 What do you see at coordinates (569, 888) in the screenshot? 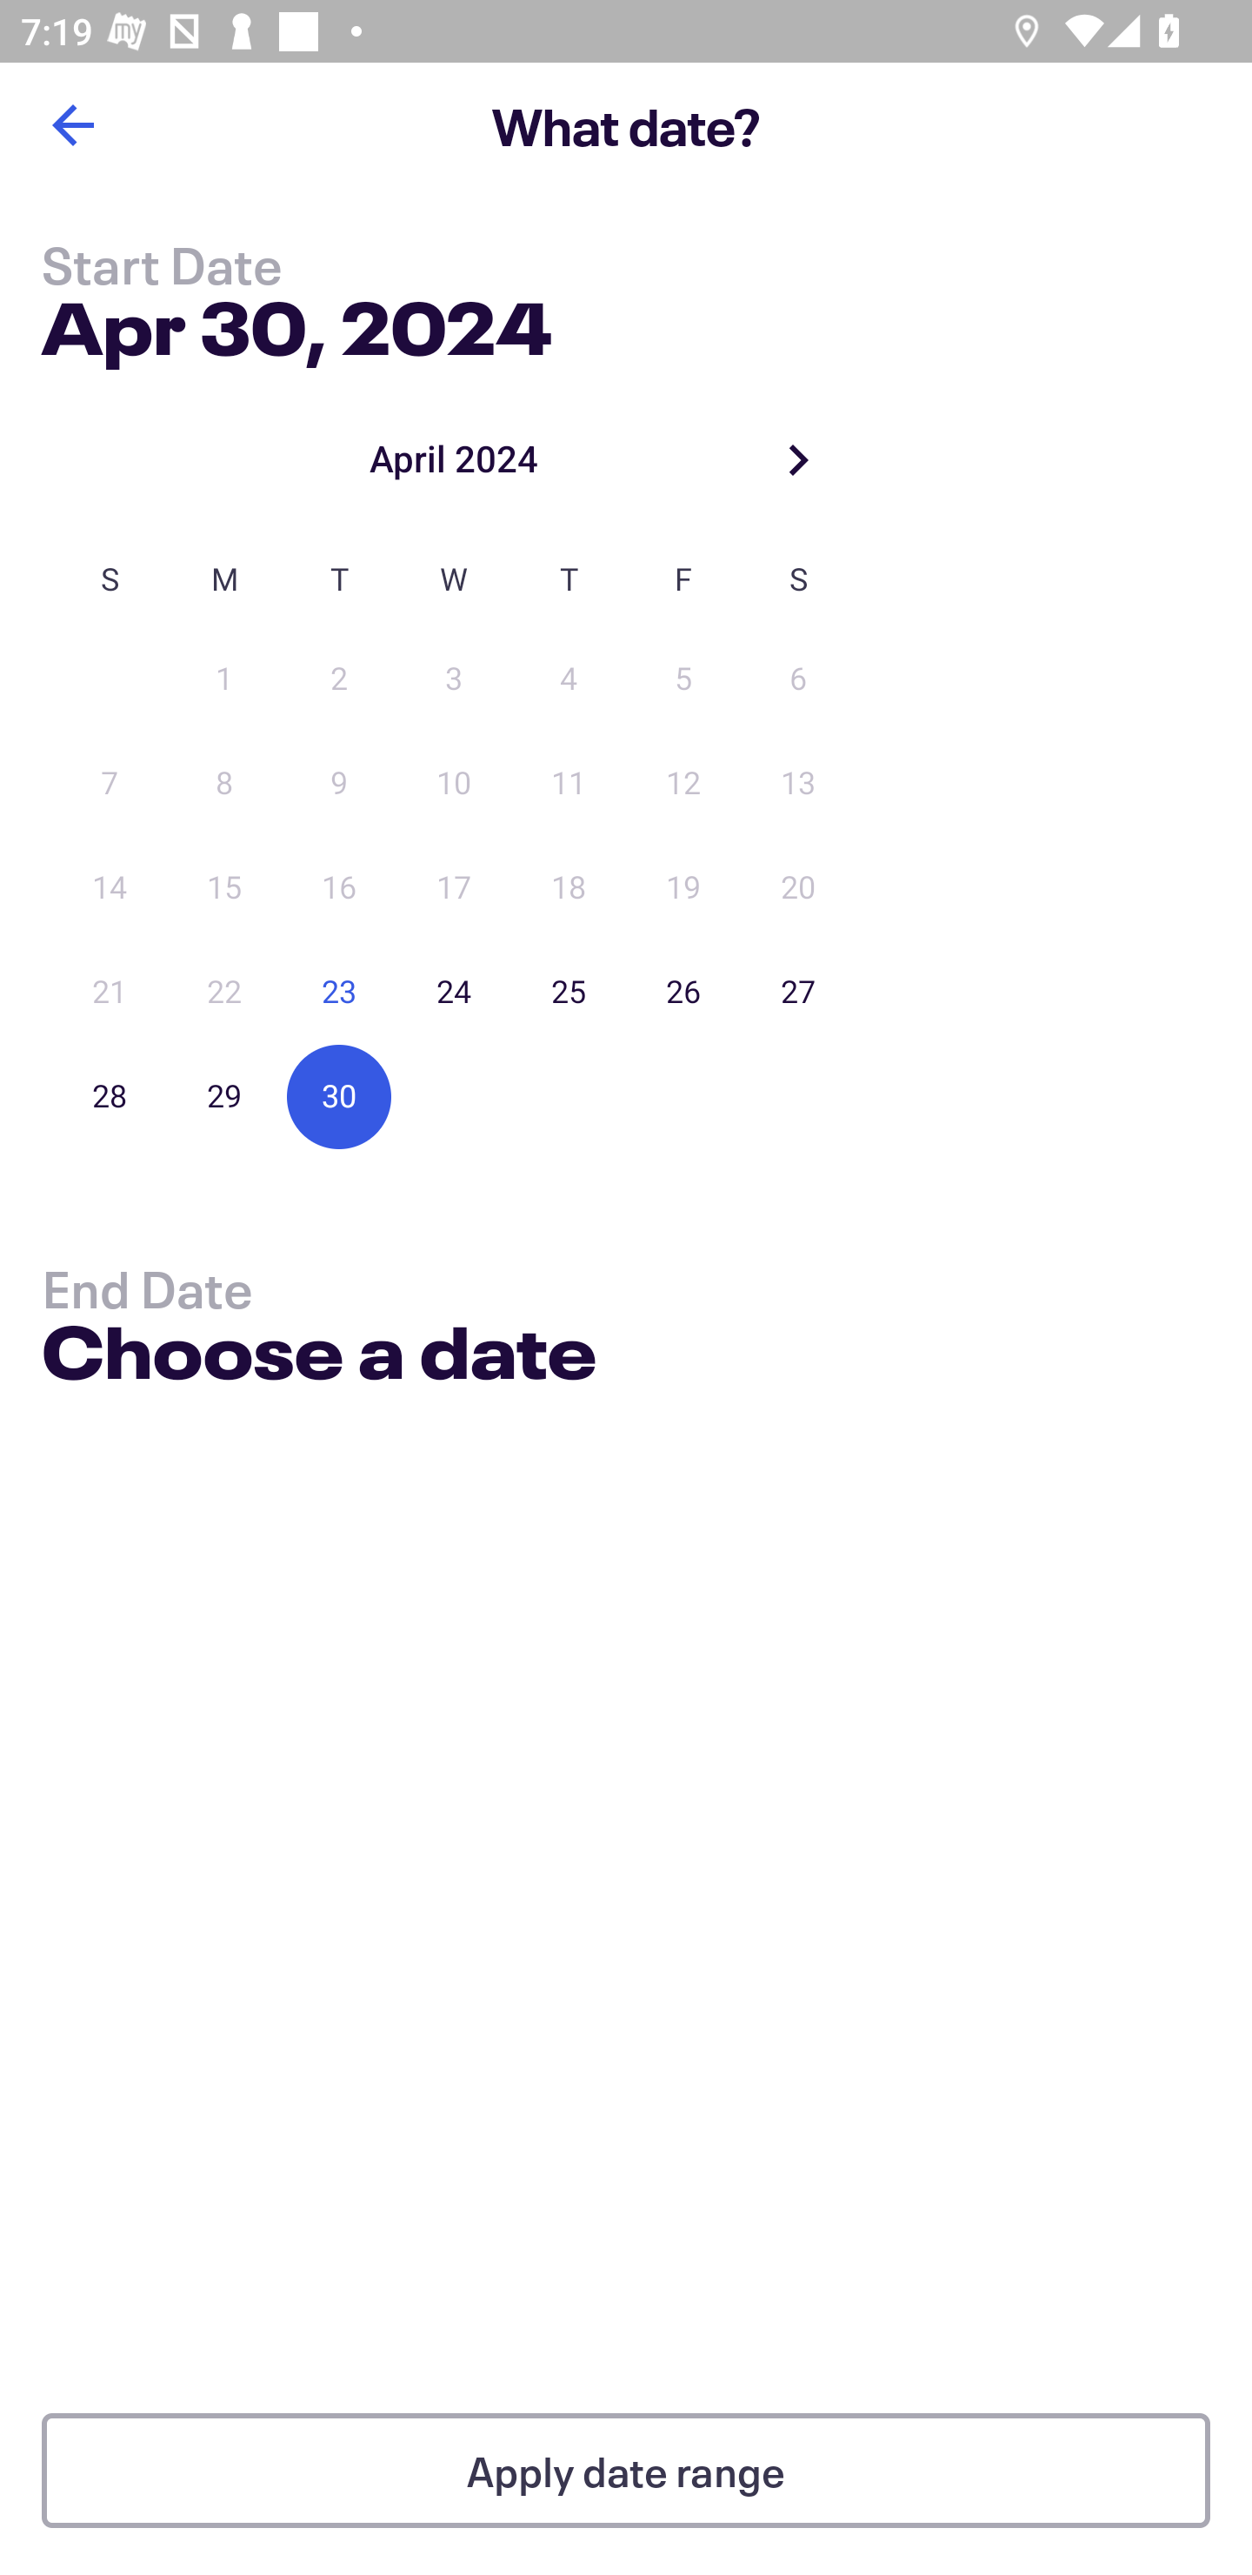
I see `18 18 April 2024` at bounding box center [569, 888].